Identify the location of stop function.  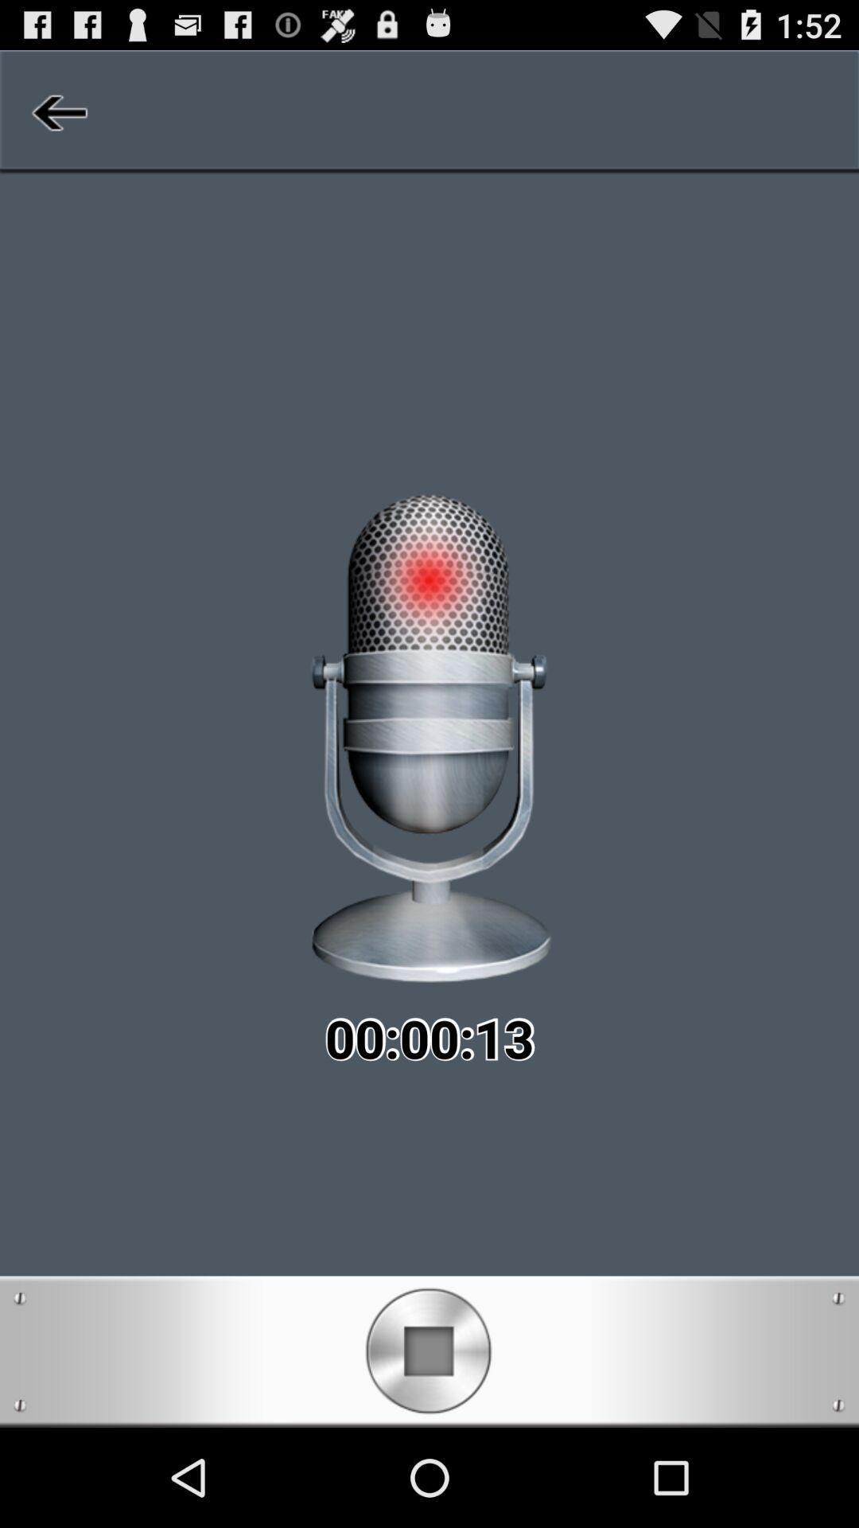
(429, 1351).